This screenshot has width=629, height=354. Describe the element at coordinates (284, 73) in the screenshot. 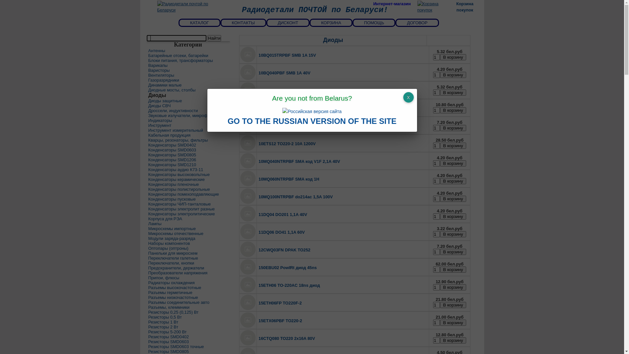

I see `10BQ040PBF SMB 1A 40V` at that location.